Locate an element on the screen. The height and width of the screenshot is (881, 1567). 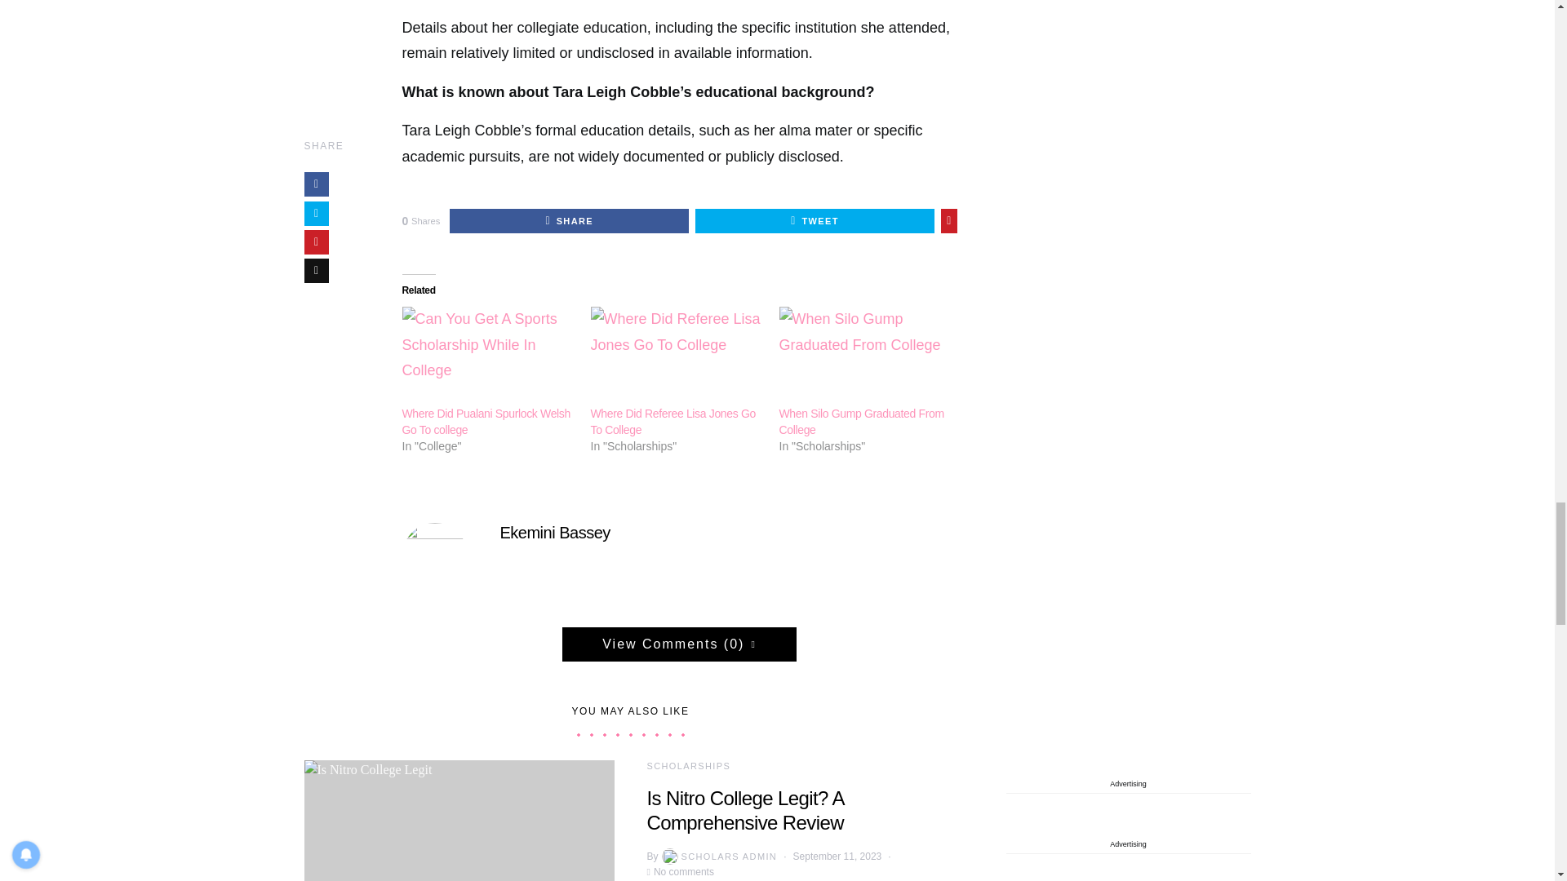
View all posts by Scholars Admin is located at coordinates (717, 857).